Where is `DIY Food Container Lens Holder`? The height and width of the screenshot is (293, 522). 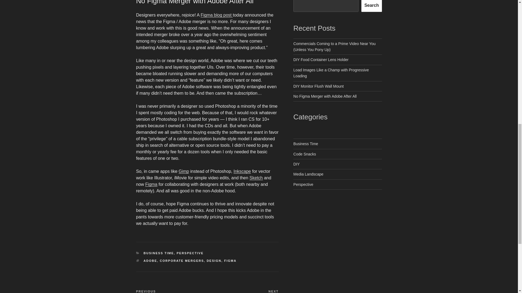
DIY Food Container Lens Holder is located at coordinates (321, 59).